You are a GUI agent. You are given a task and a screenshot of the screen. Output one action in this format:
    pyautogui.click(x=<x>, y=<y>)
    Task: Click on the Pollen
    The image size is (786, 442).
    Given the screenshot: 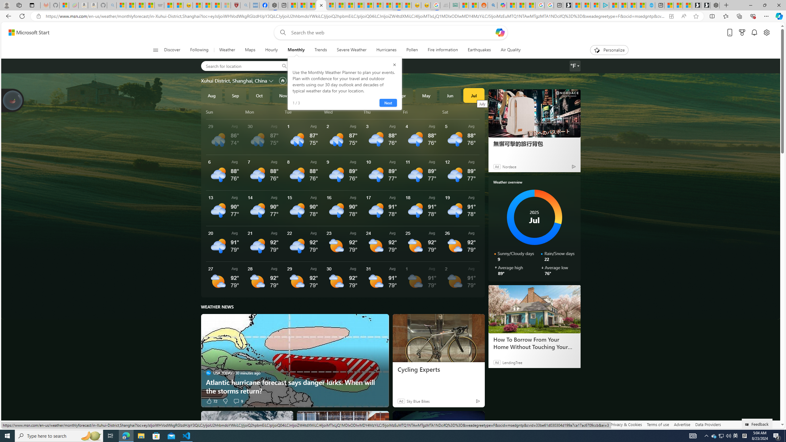 What is the action you would take?
    pyautogui.click(x=412, y=50)
    